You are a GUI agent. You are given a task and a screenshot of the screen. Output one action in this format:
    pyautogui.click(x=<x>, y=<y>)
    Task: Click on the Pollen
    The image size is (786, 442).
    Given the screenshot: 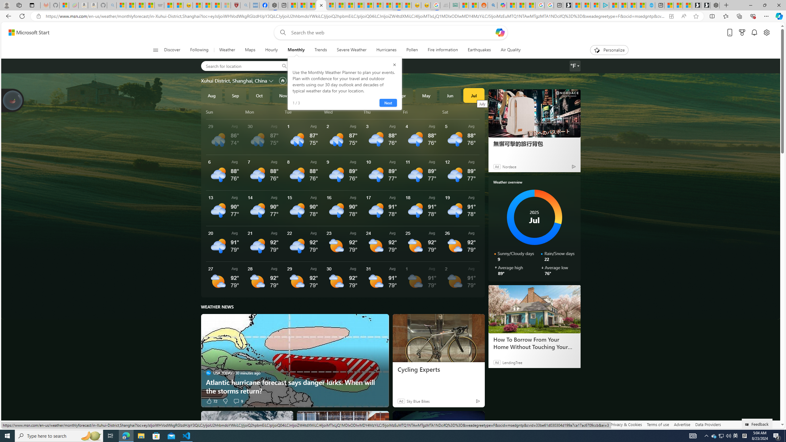 What is the action you would take?
    pyautogui.click(x=412, y=50)
    